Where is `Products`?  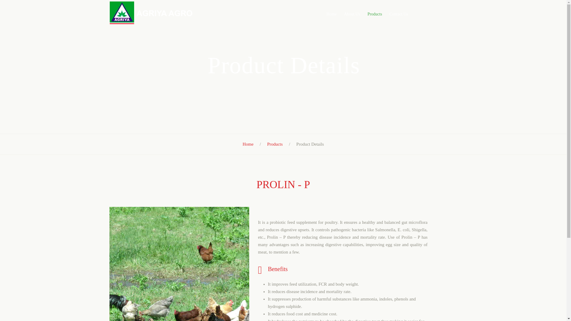
Products is located at coordinates (375, 14).